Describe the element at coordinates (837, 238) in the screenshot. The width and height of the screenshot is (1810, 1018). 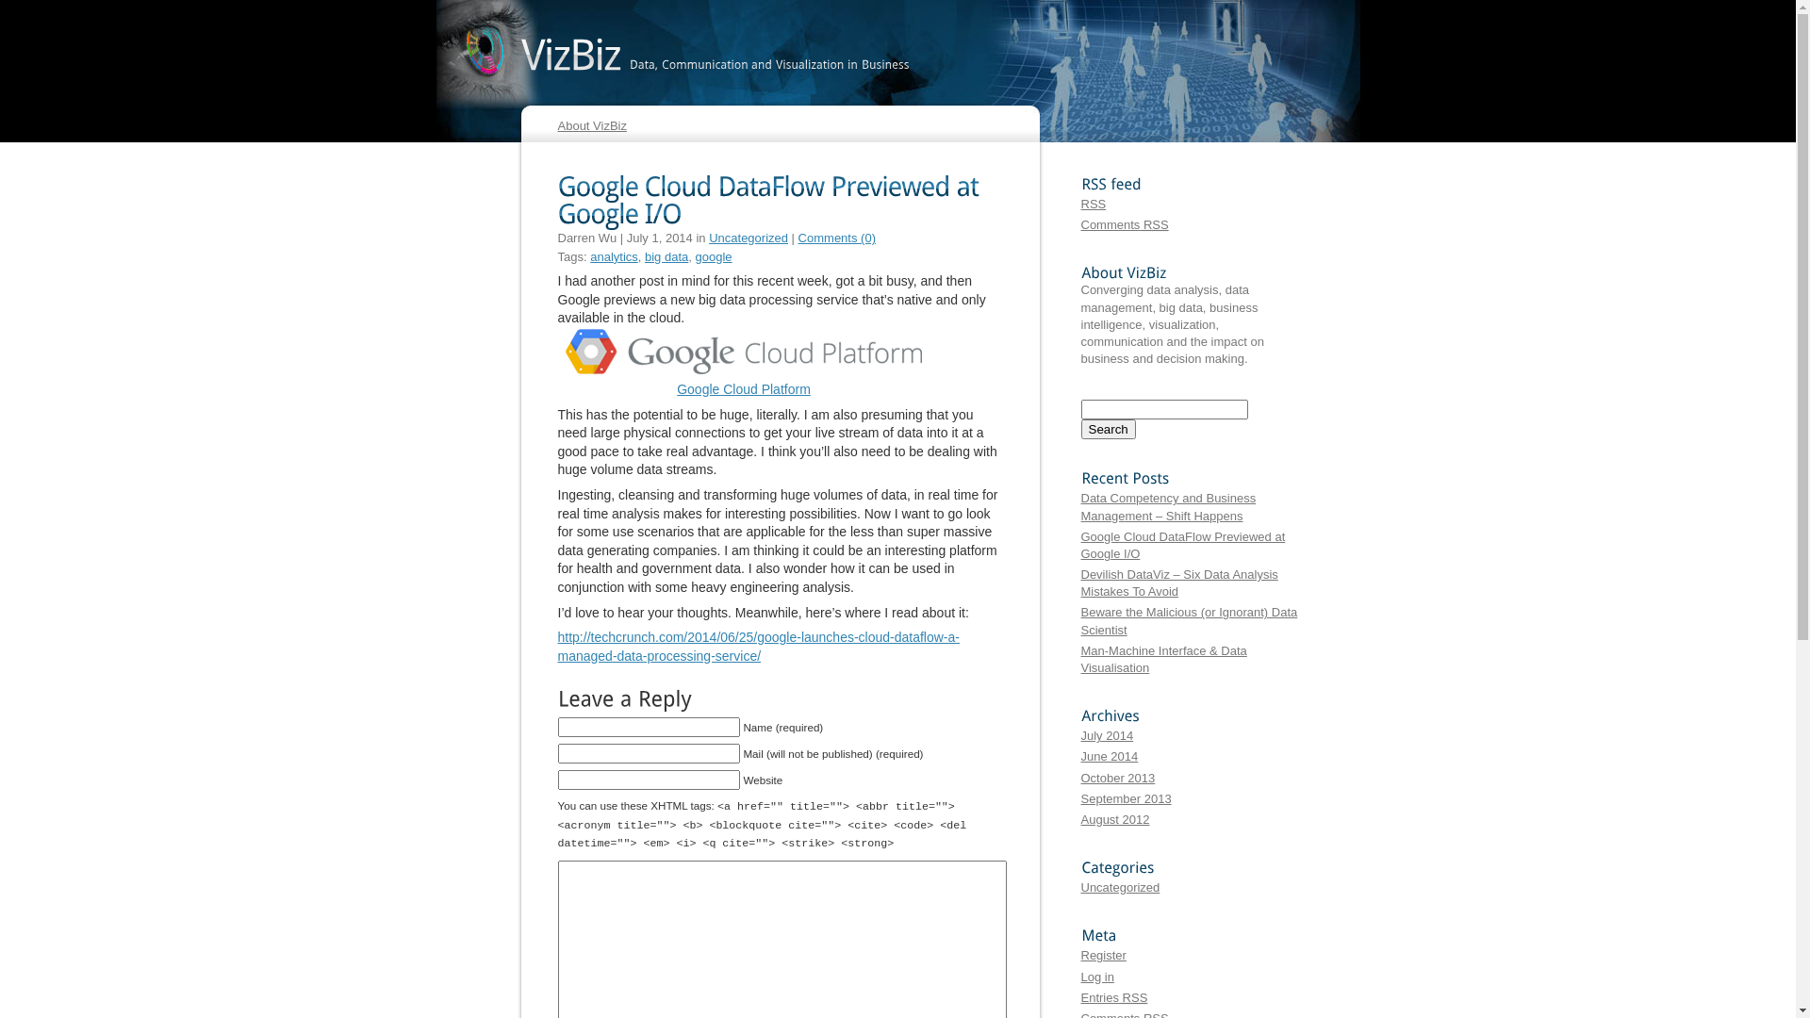
I see `Comments (0)` at that location.